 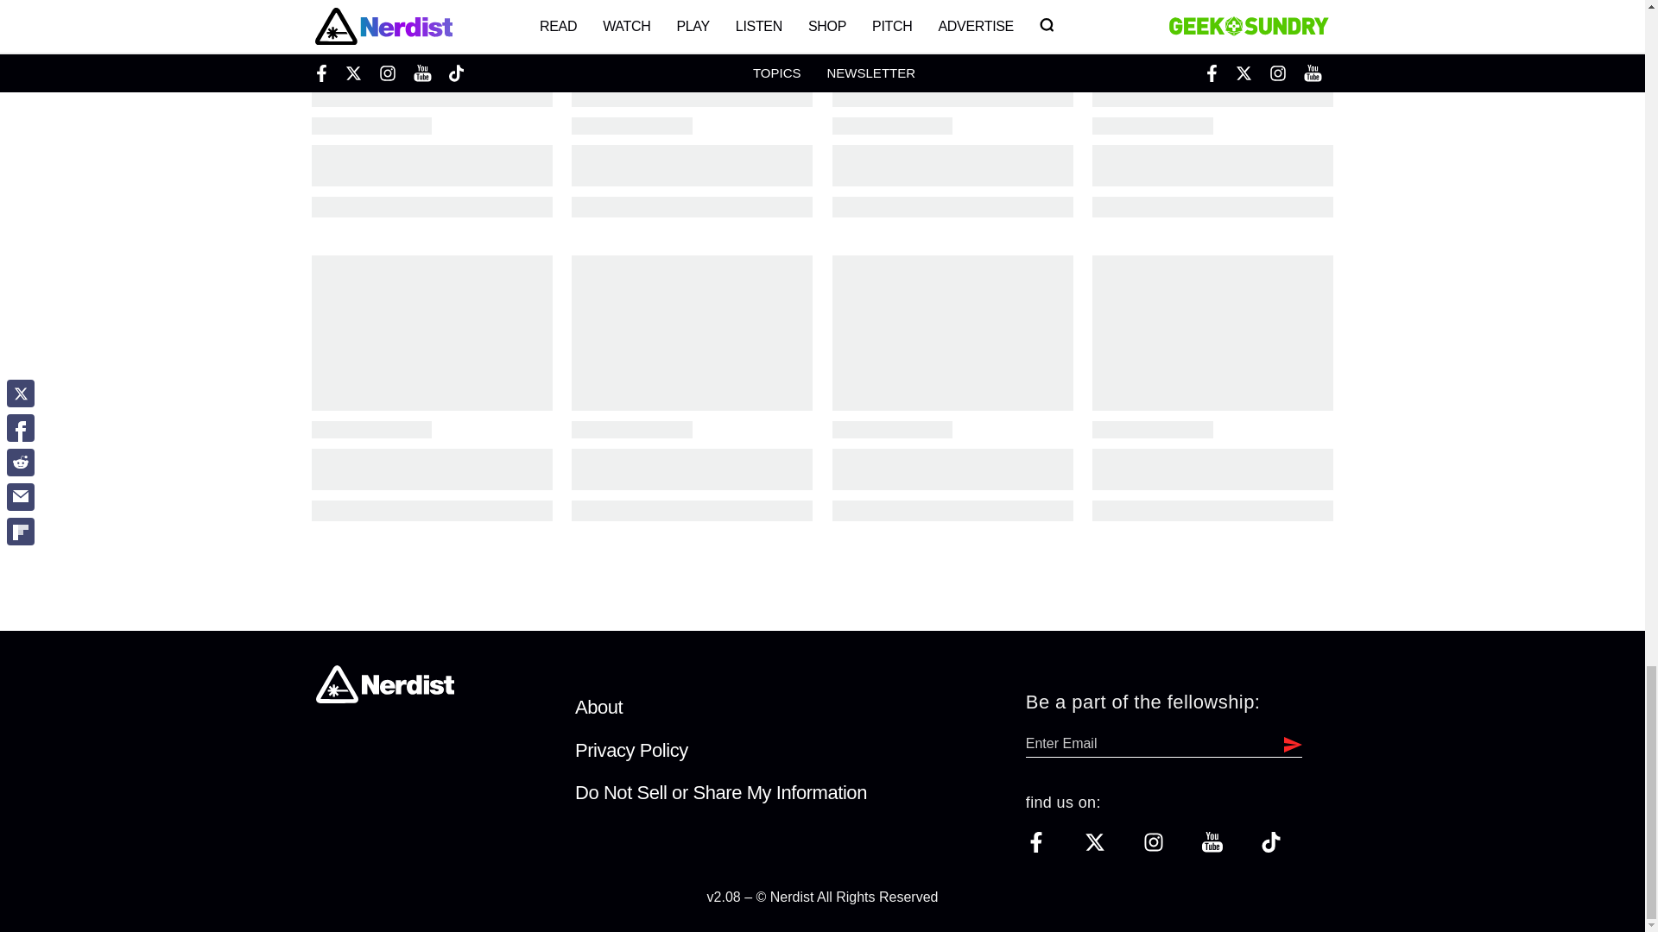 I want to click on Do Not Sell or Share My Information, so click(x=721, y=792).